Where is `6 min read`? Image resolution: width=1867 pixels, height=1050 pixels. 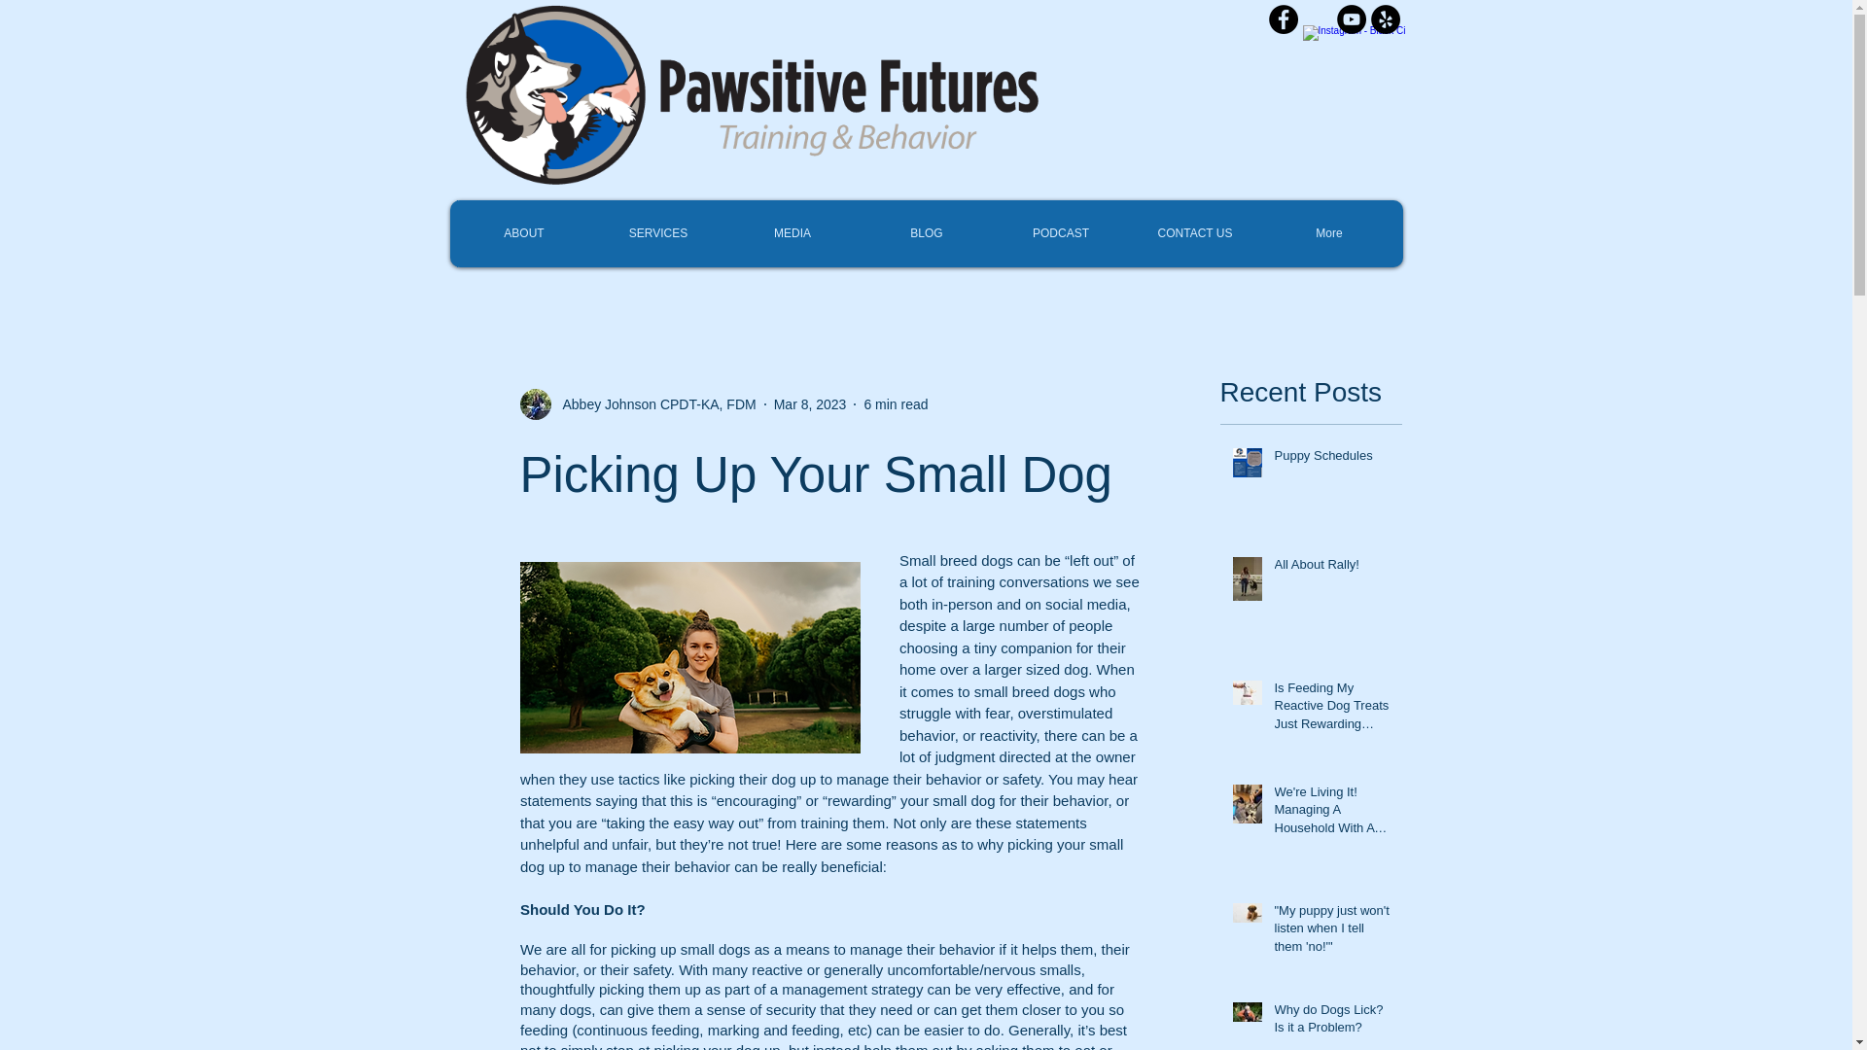 6 min read is located at coordinates (895, 404).